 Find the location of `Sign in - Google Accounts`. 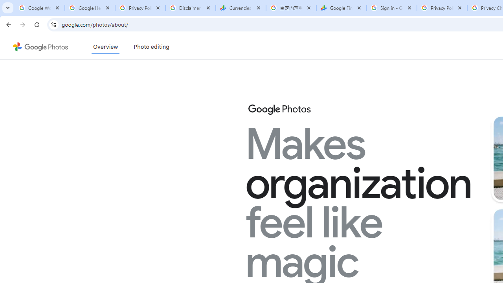

Sign in - Google Accounts is located at coordinates (392, 8).